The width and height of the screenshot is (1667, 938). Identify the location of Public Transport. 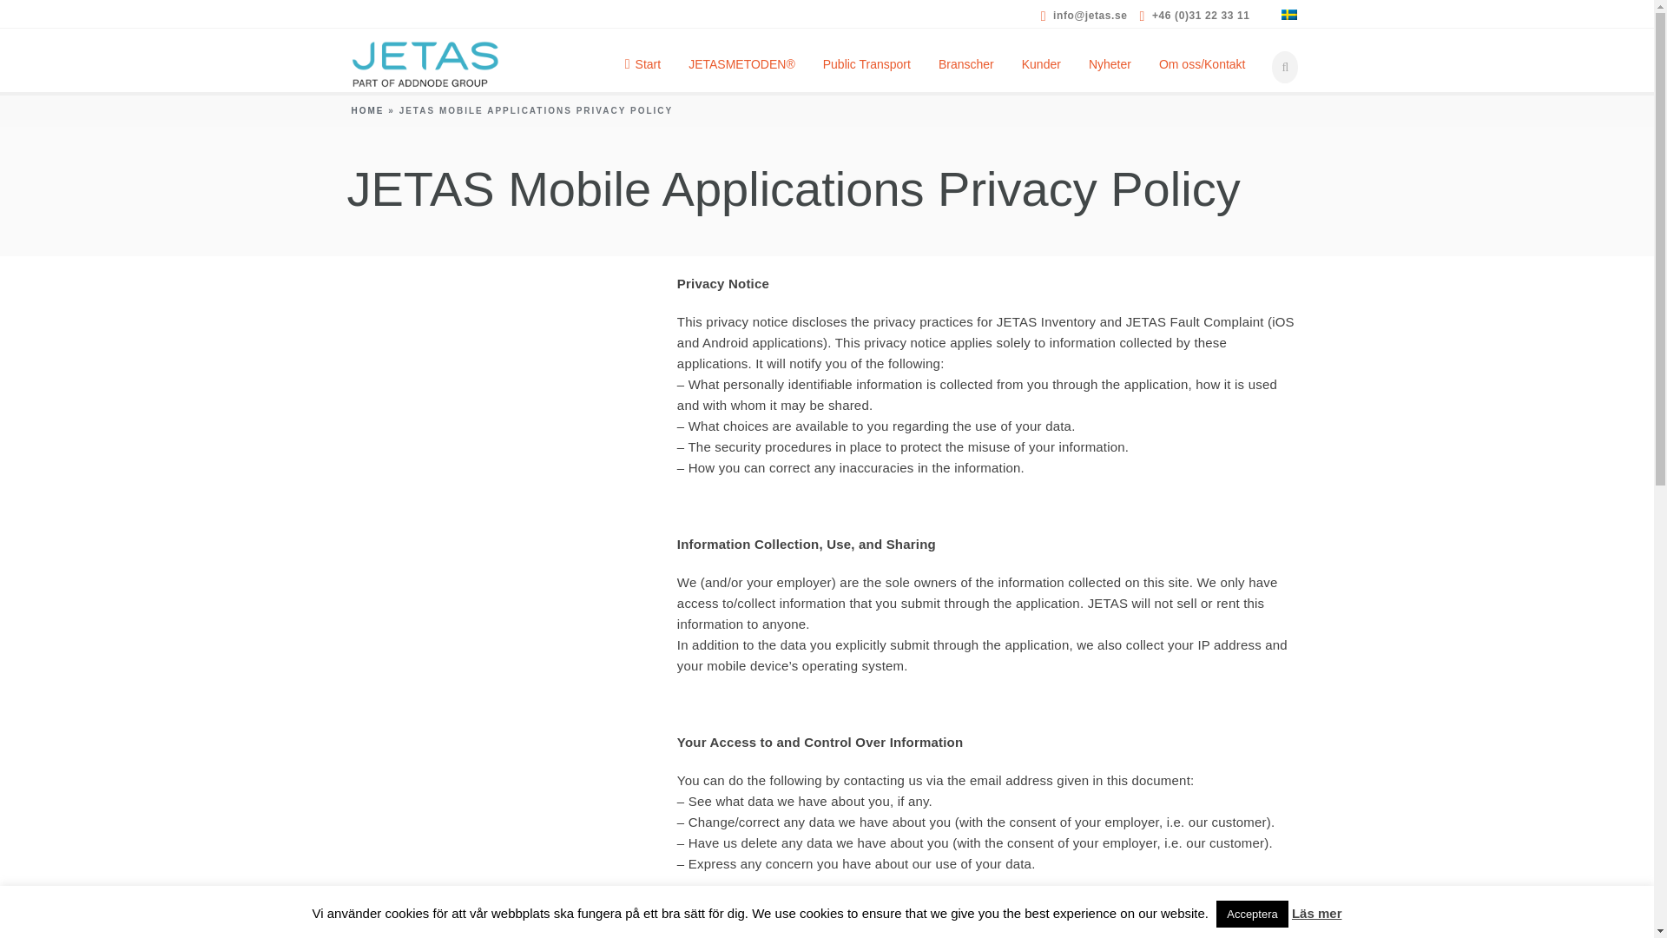
(866, 59).